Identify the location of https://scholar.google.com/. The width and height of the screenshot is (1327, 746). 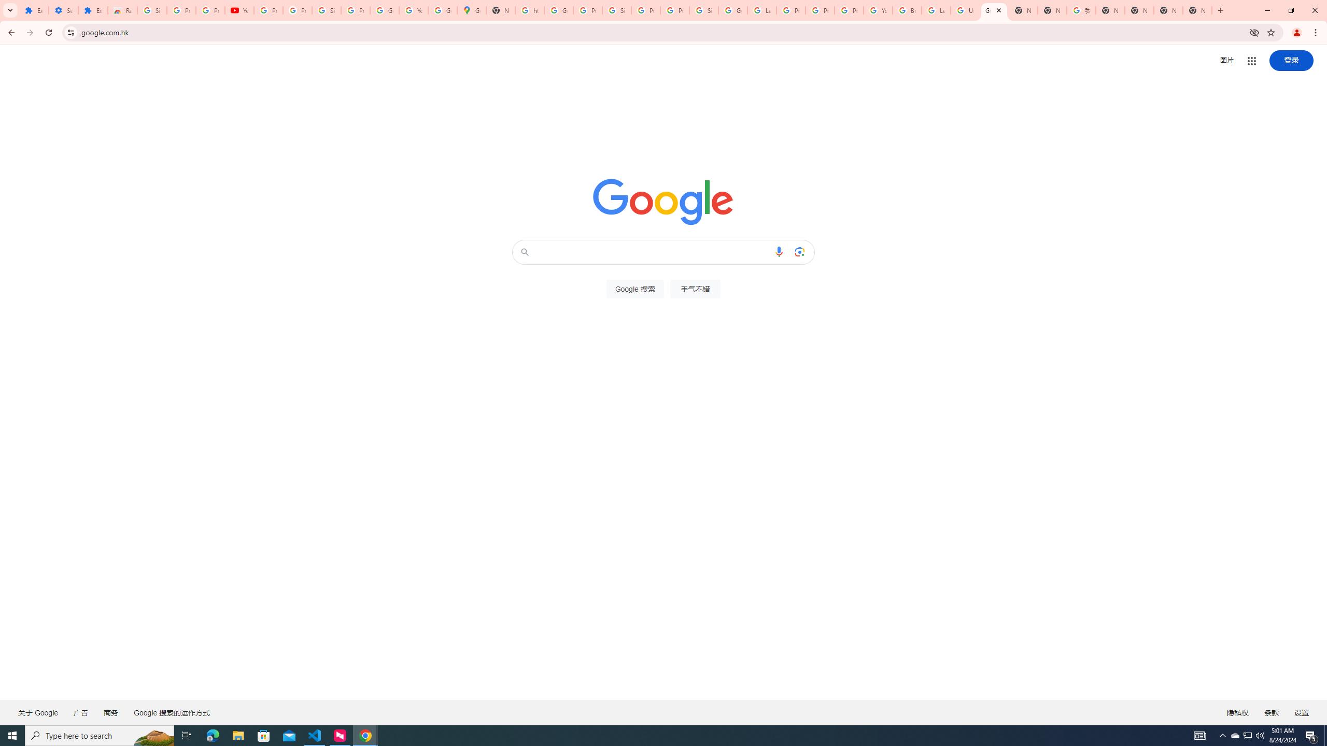
(530, 10).